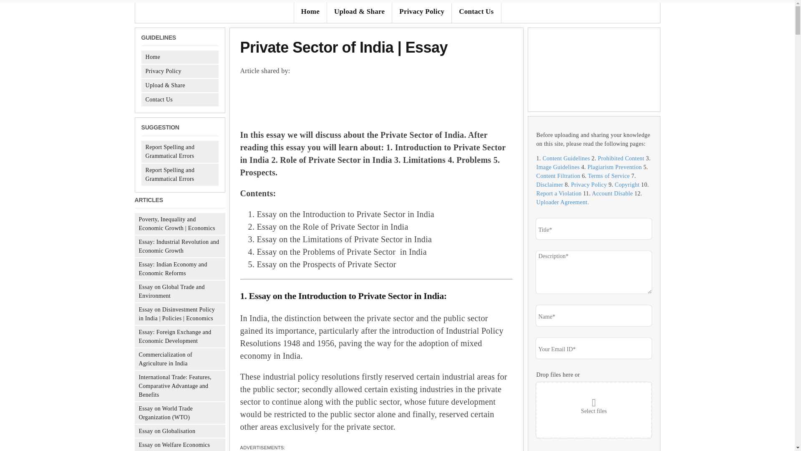  What do you see at coordinates (169, 175) in the screenshot?
I see `Report Spelling and Grammatical Errors` at bounding box center [169, 175].